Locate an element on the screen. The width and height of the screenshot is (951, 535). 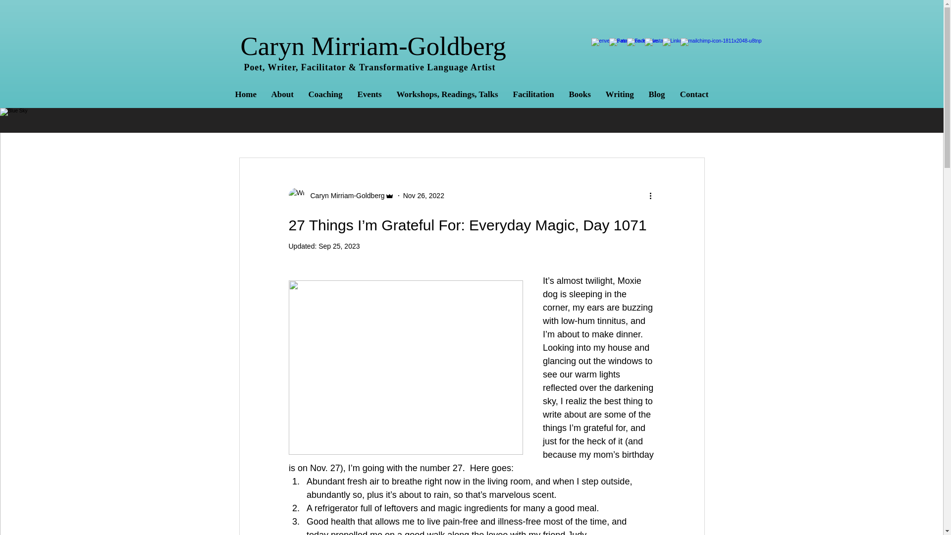
Books is located at coordinates (580, 95).